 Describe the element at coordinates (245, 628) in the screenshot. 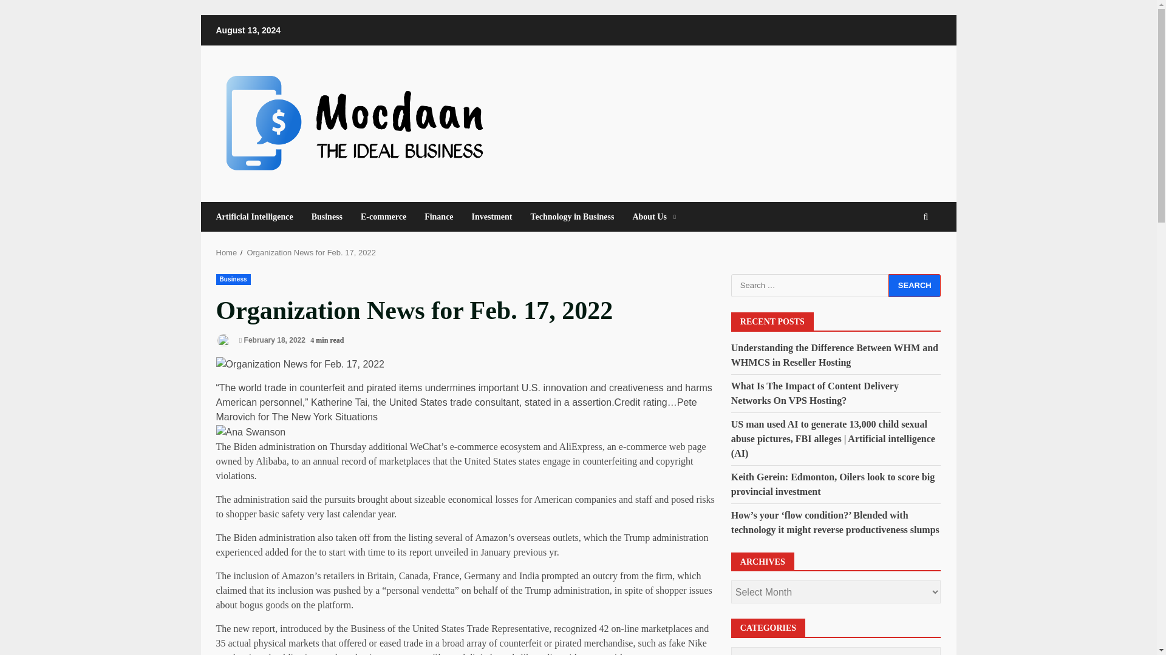

I see `The new report` at that location.